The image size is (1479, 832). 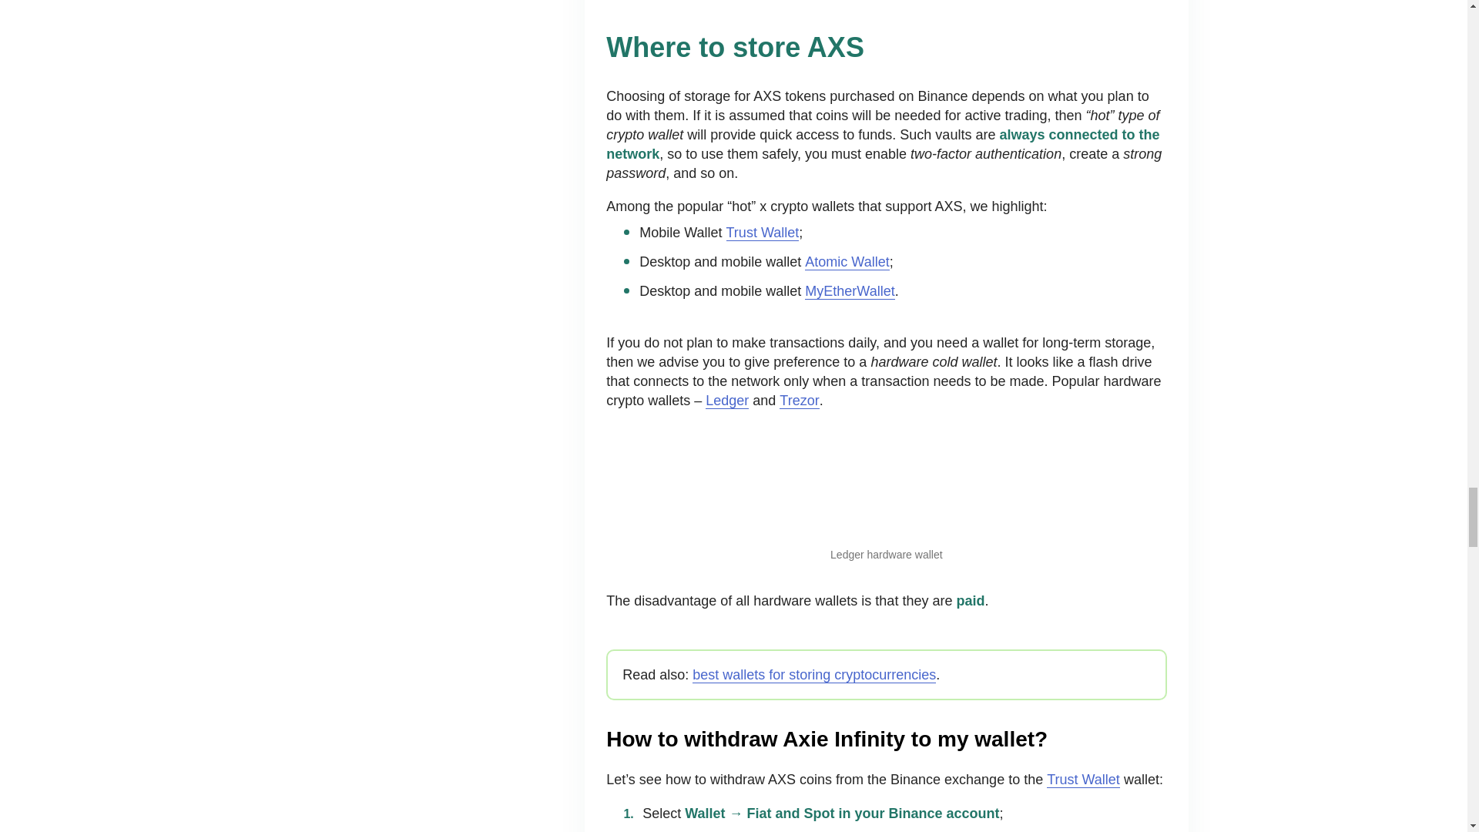 What do you see at coordinates (763, 233) in the screenshot?
I see `Trust Wallet` at bounding box center [763, 233].